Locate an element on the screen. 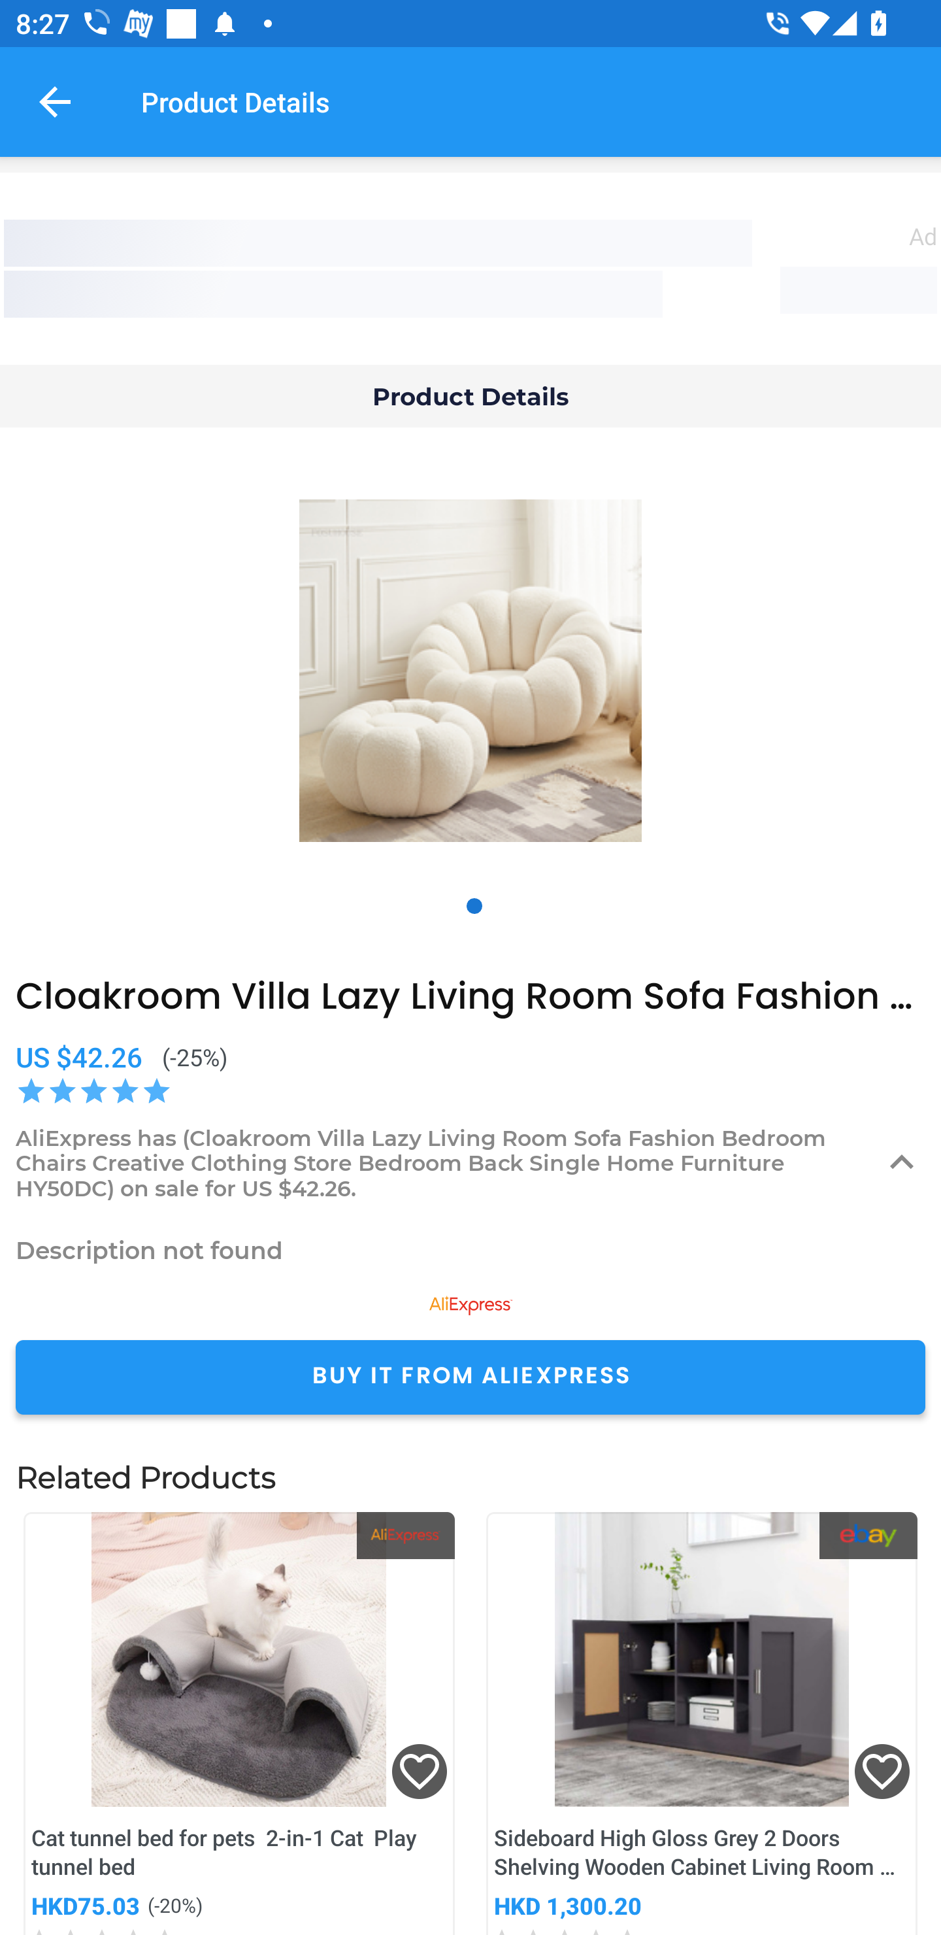 The height and width of the screenshot is (1935, 941). Description not found is located at coordinates (470, 1250).